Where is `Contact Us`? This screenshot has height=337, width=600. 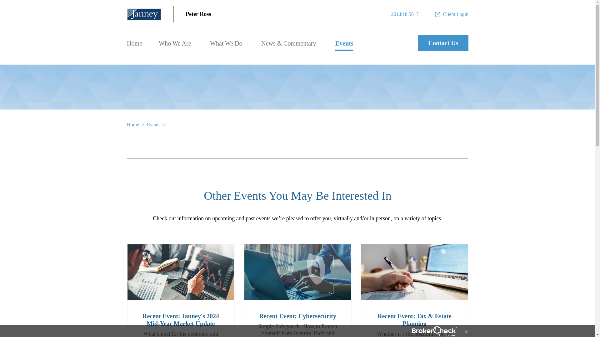 Contact Us is located at coordinates (443, 43).